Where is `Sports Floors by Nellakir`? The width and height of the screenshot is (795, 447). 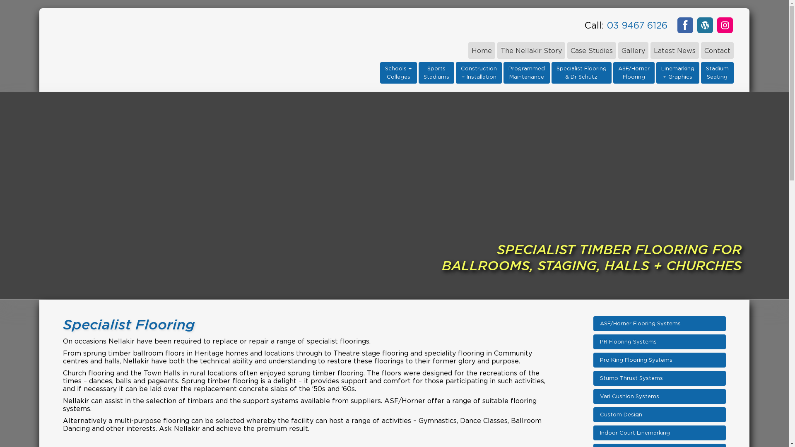
Sports Floors by Nellakir is located at coordinates (190, 50).